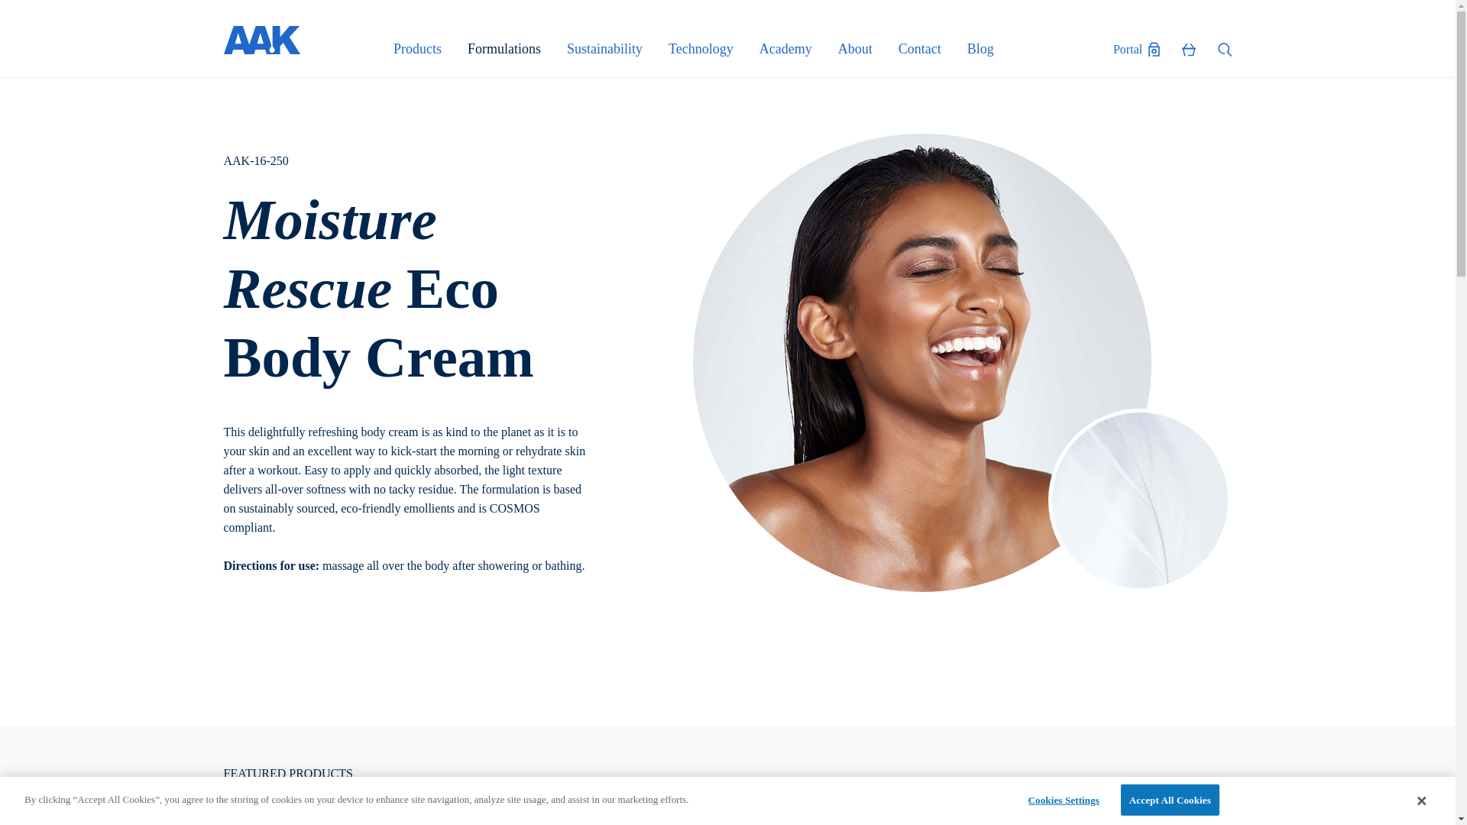 The width and height of the screenshot is (1467, 825). I want to click on Sustainability, so click(616, 49).